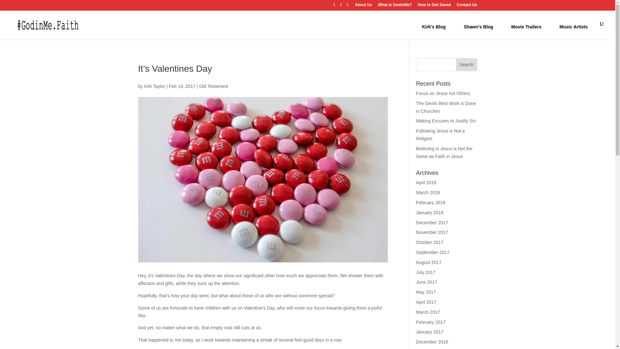  I want to click on Old Testament, so click(213, 86).